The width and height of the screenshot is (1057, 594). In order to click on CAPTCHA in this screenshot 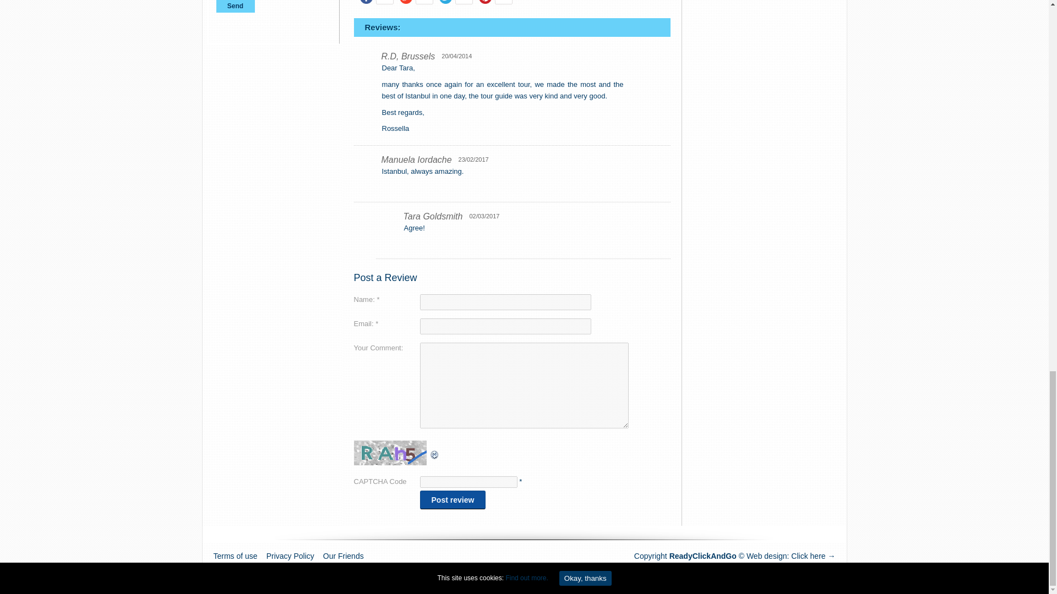, I will do `click(391, 453)`.